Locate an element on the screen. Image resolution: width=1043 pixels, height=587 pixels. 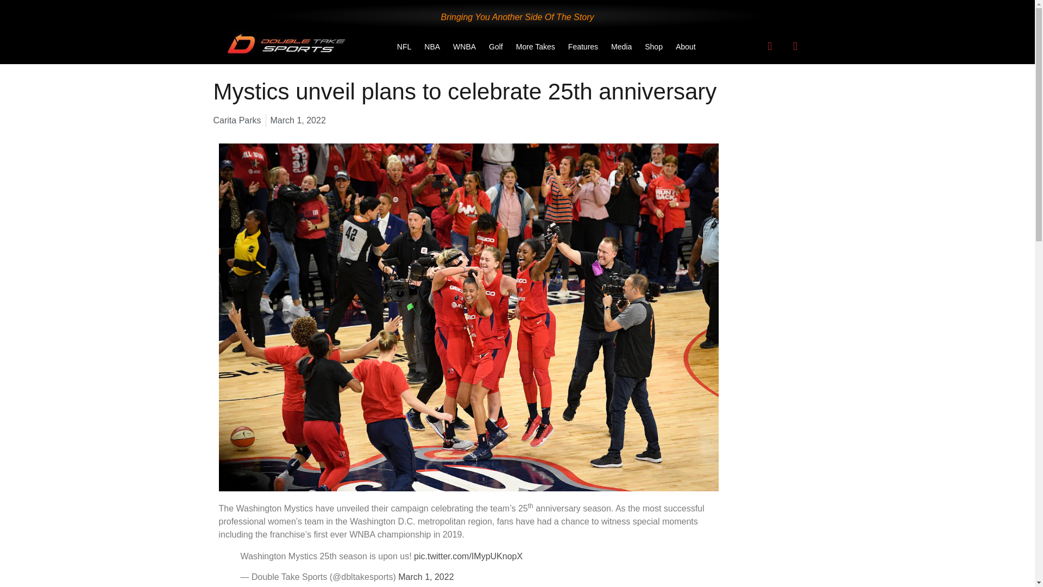
WNBA is located at coordinates (464, 47).